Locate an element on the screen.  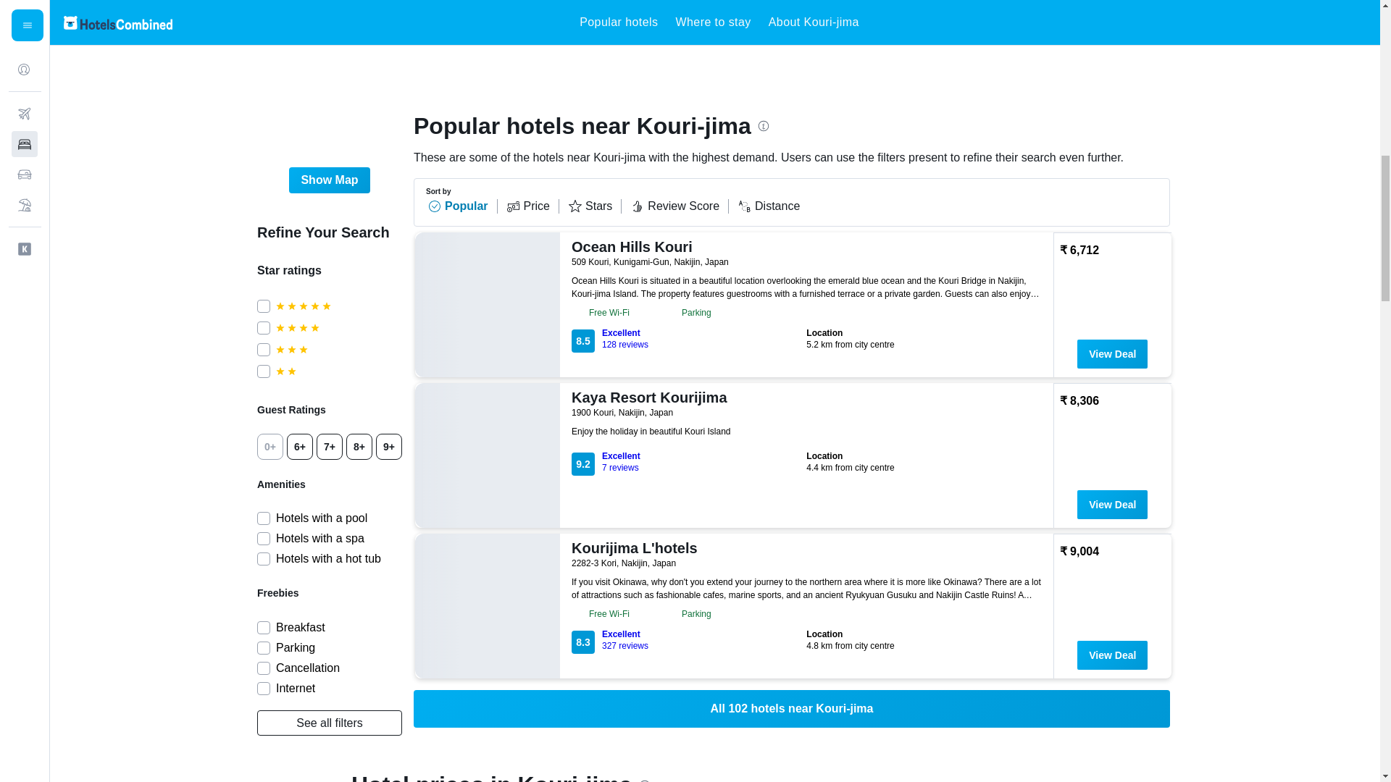
2 stars is located at coordinates (338, 371).